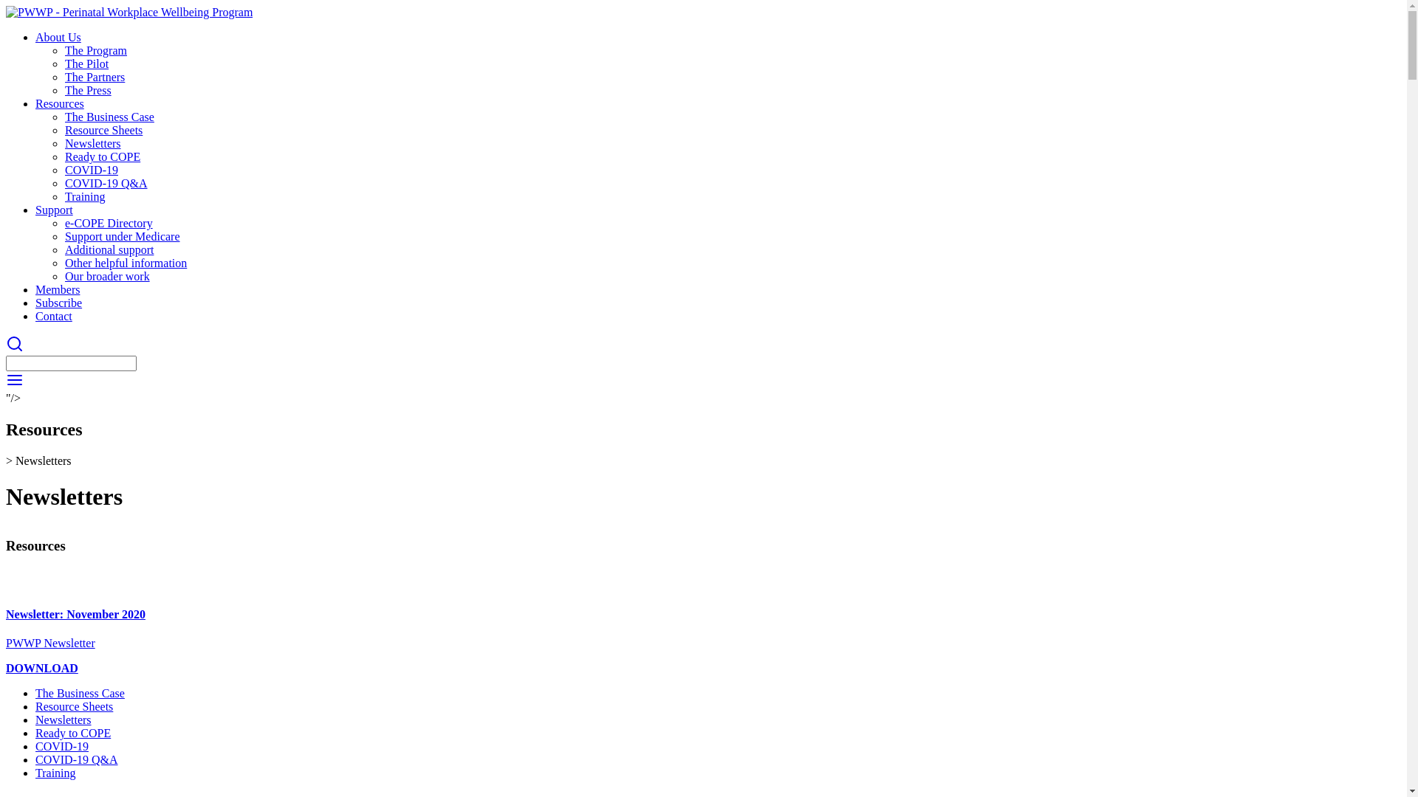 This screenshot has width=1418, height=797. Describe the element at coordinates (64, 720) in the screenshot. I see `Newsletters` at that location.